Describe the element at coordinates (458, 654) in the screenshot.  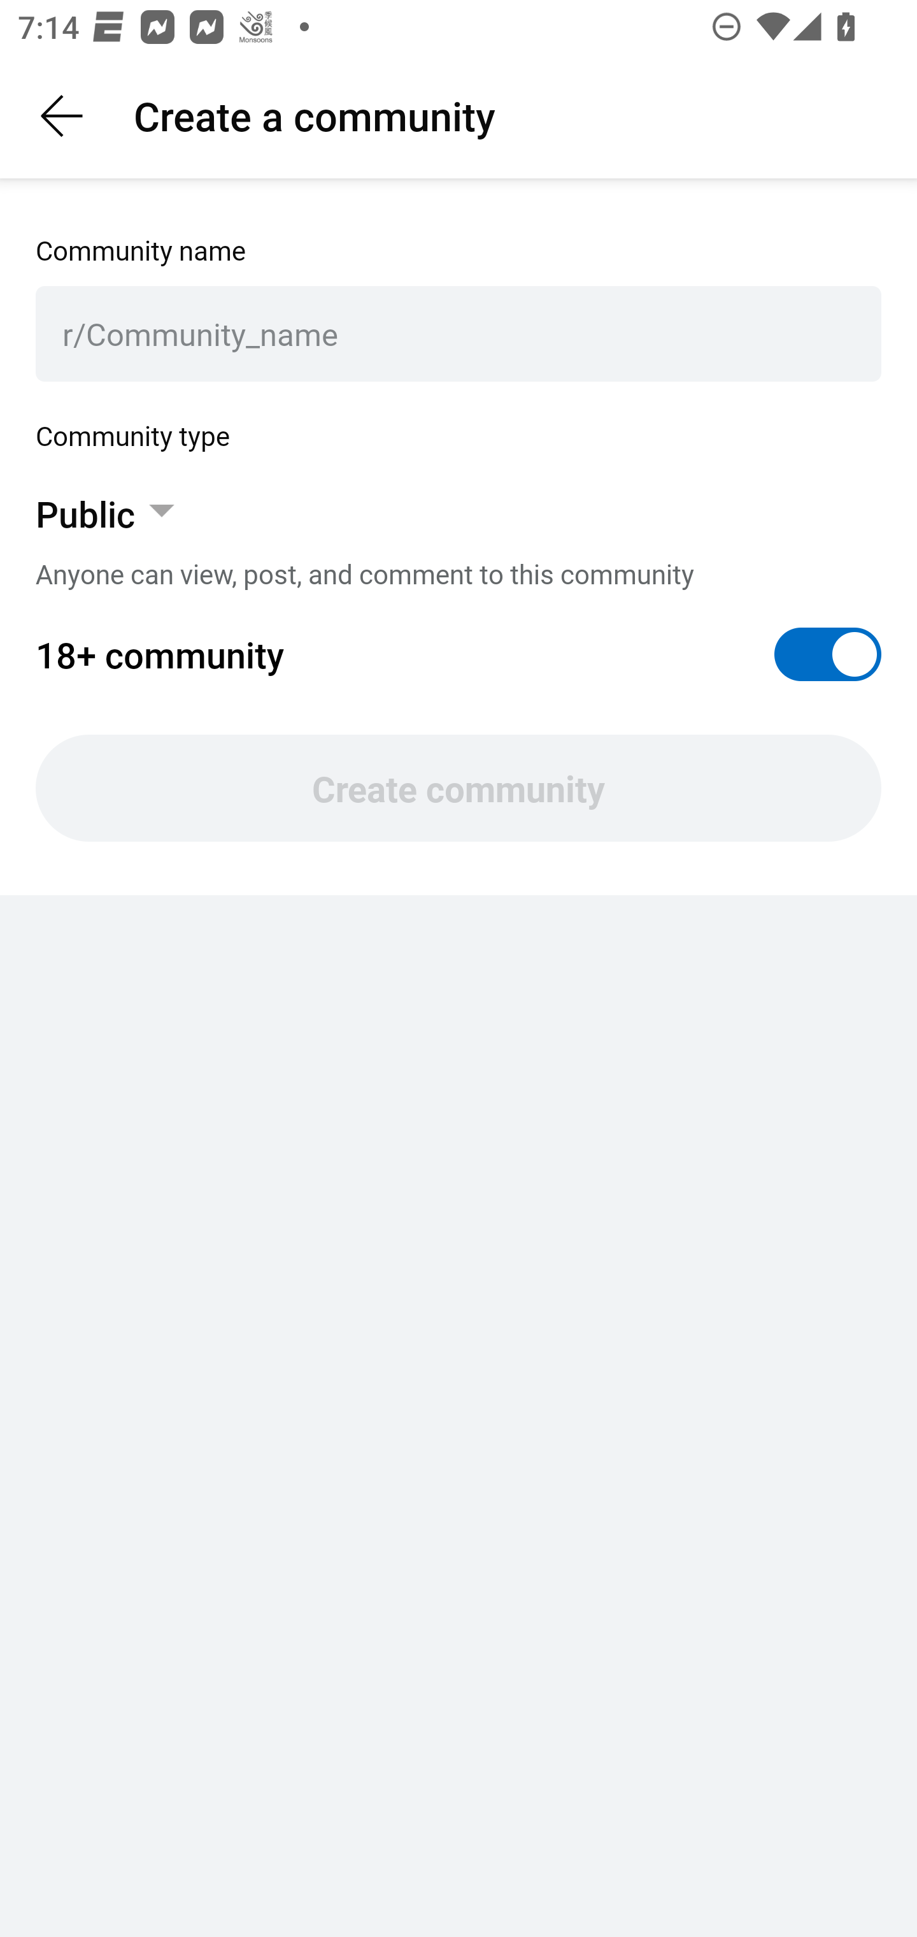
I see `18+ community` at that location.